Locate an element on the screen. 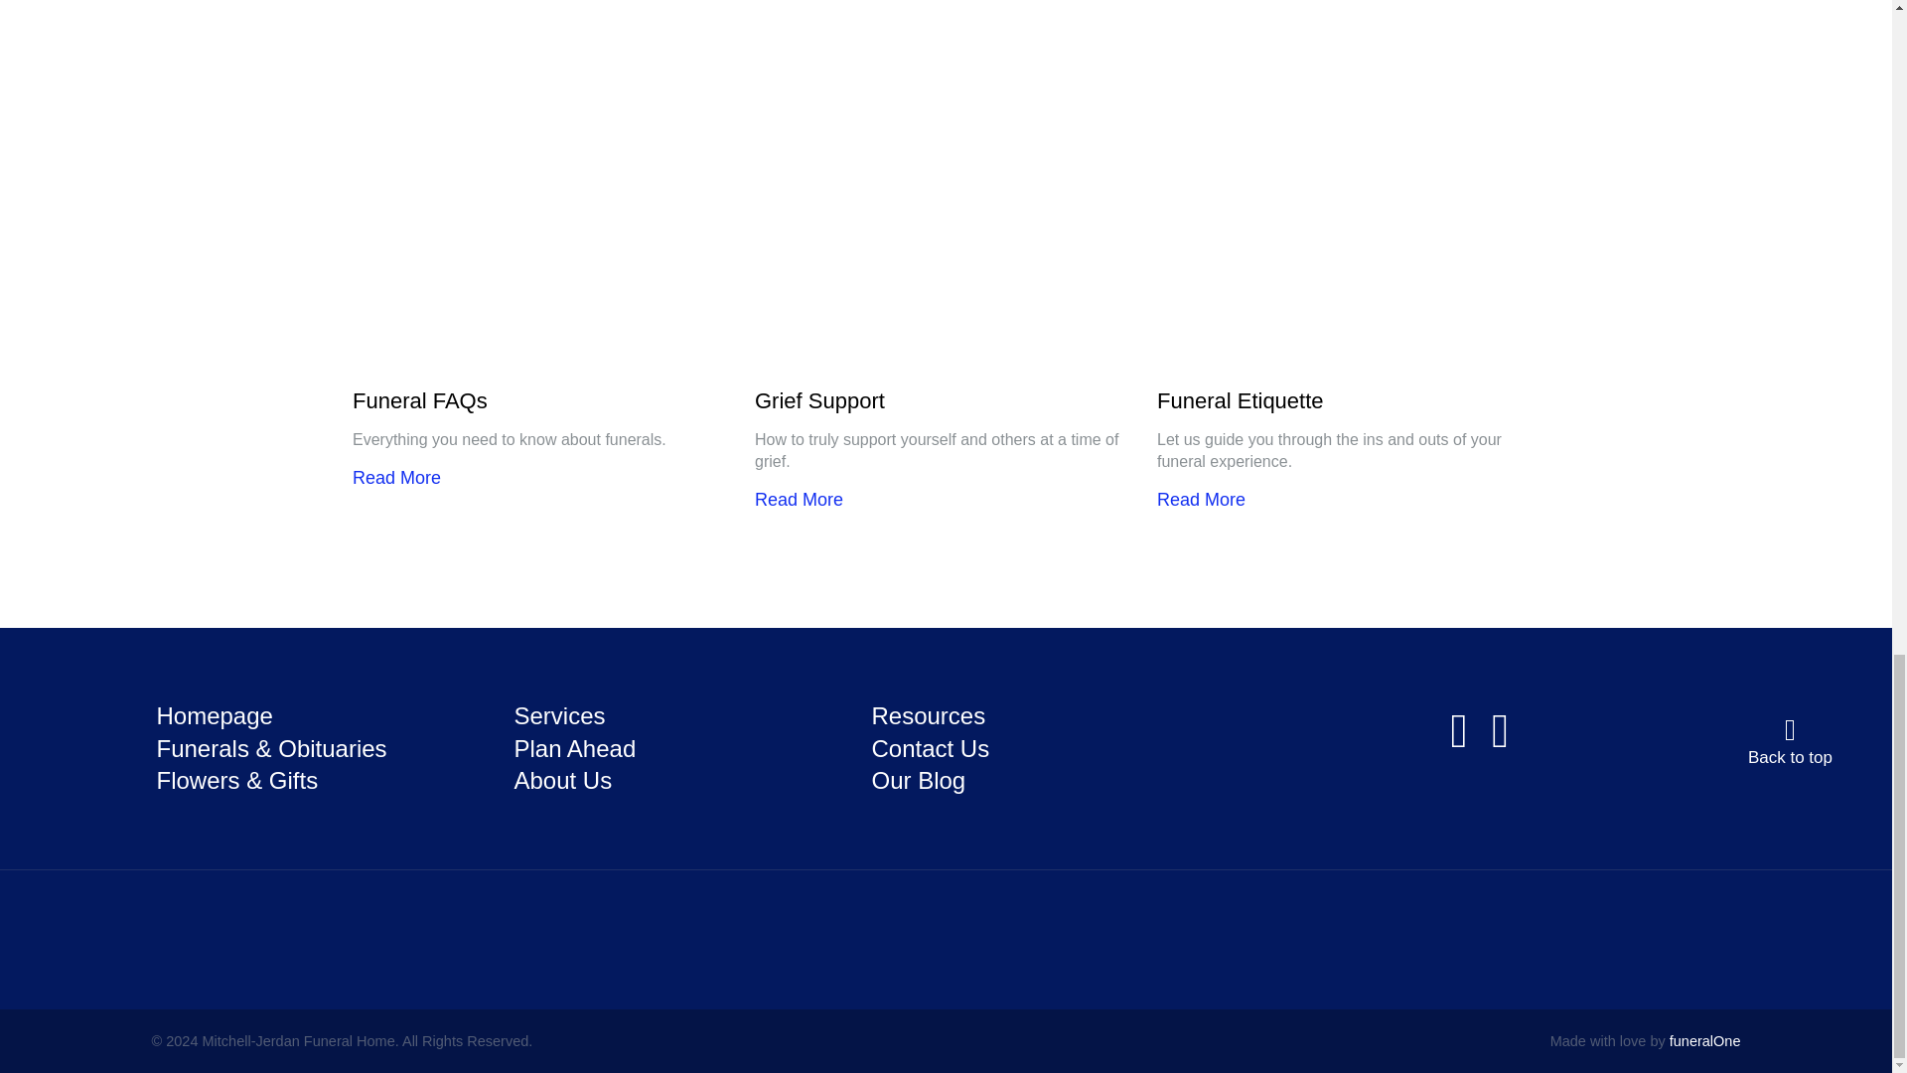  Resources is located at coordinates (928, 715).